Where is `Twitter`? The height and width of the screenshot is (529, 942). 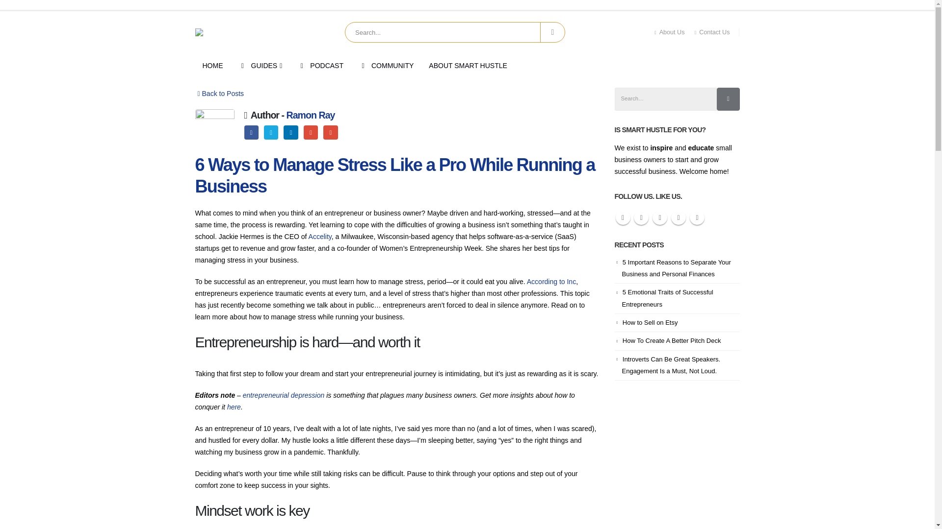
Twitter is located at coordinates (271, 132).